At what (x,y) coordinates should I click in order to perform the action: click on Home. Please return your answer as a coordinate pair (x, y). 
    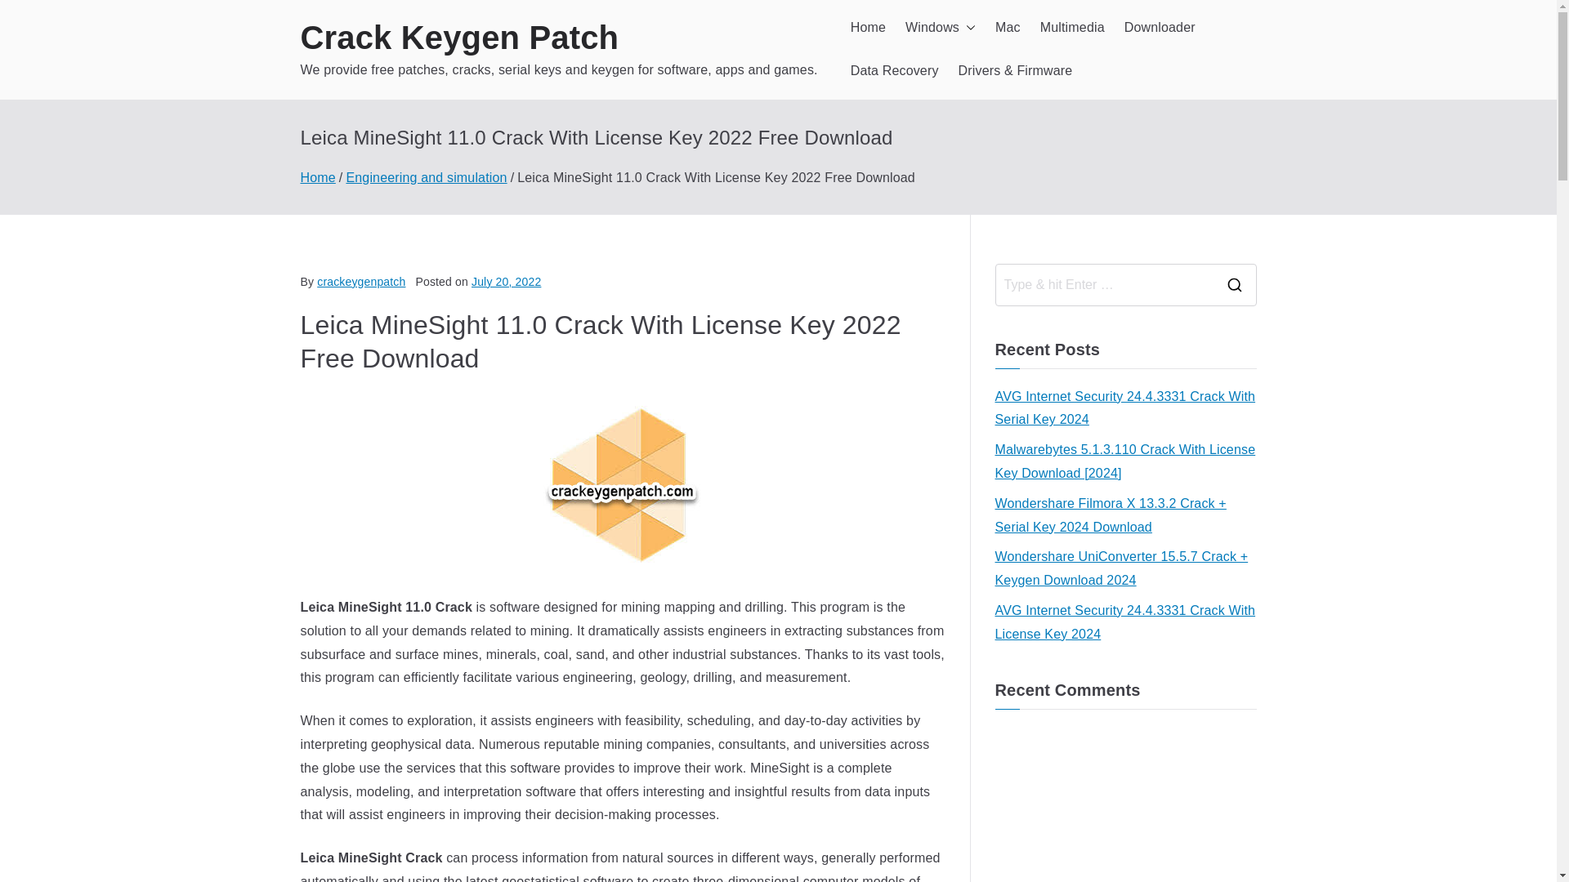
    Looking at the image, I should click on (318, 177).